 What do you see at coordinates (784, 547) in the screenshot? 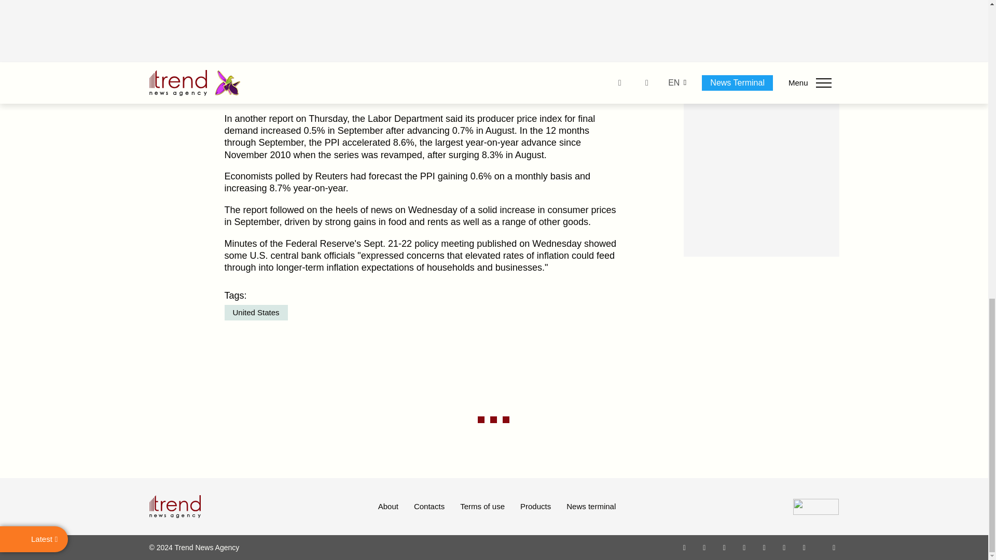
I see `LinkedIn` at bounding box center [784, 547].